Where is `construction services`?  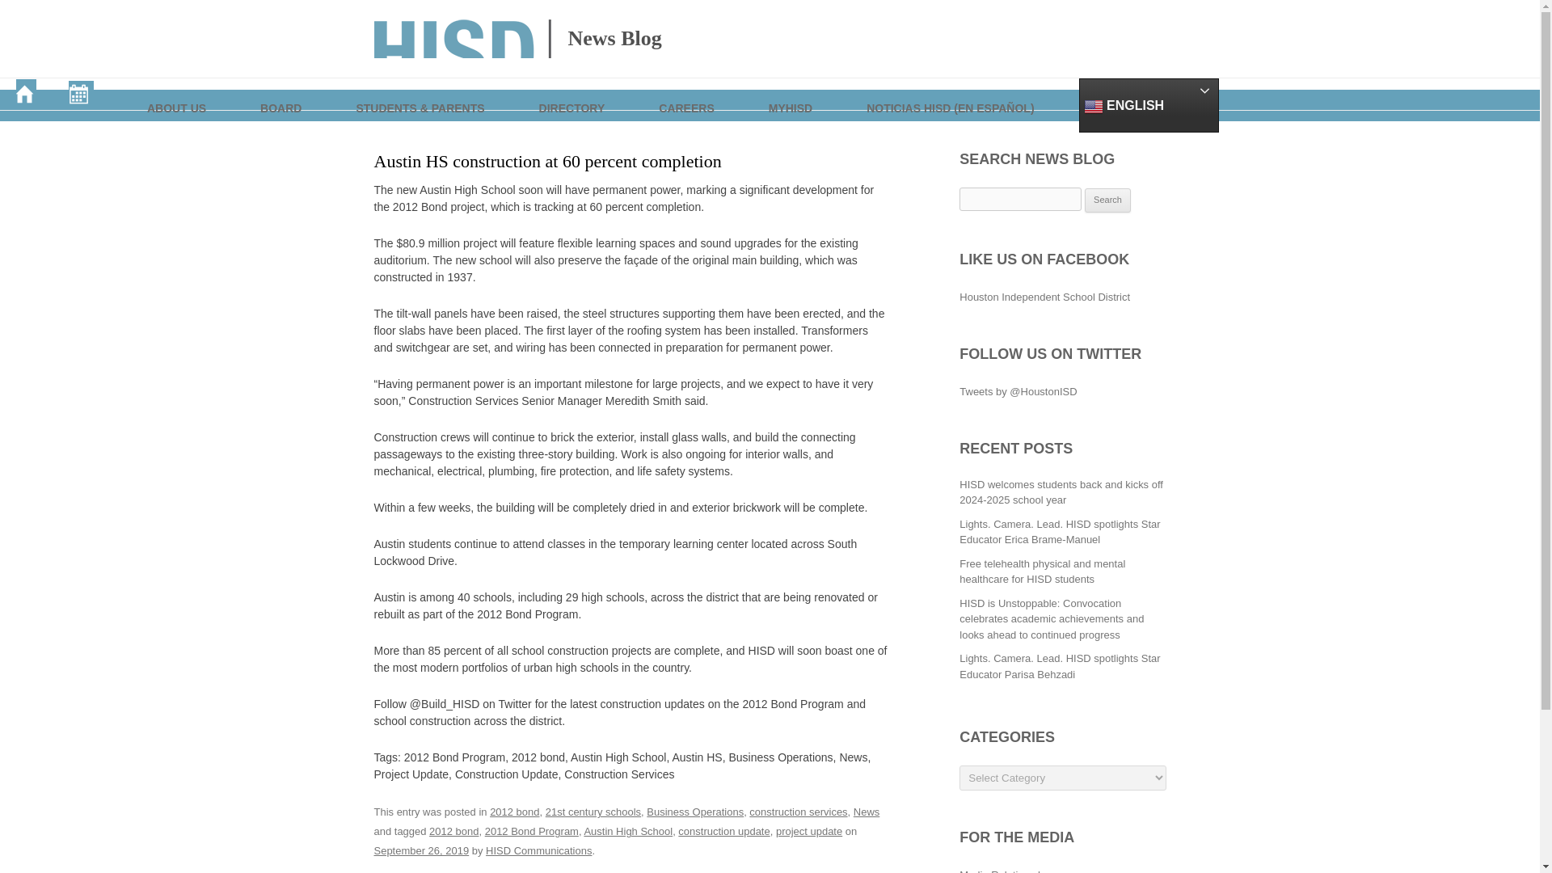
construction services is located at coordinates (799, 812).